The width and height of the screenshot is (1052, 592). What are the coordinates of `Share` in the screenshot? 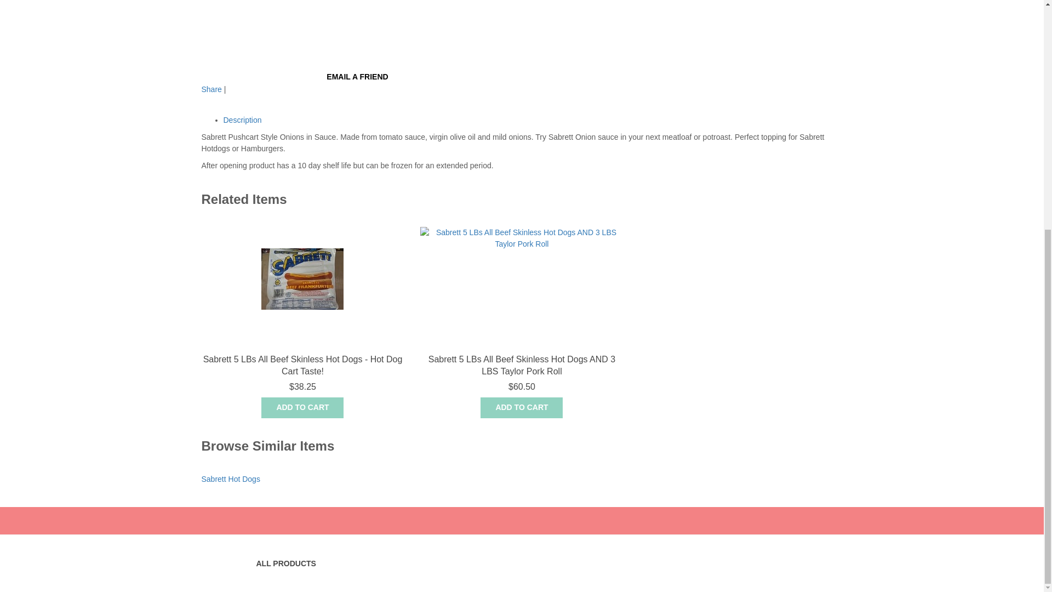 It's located at (211, 89).